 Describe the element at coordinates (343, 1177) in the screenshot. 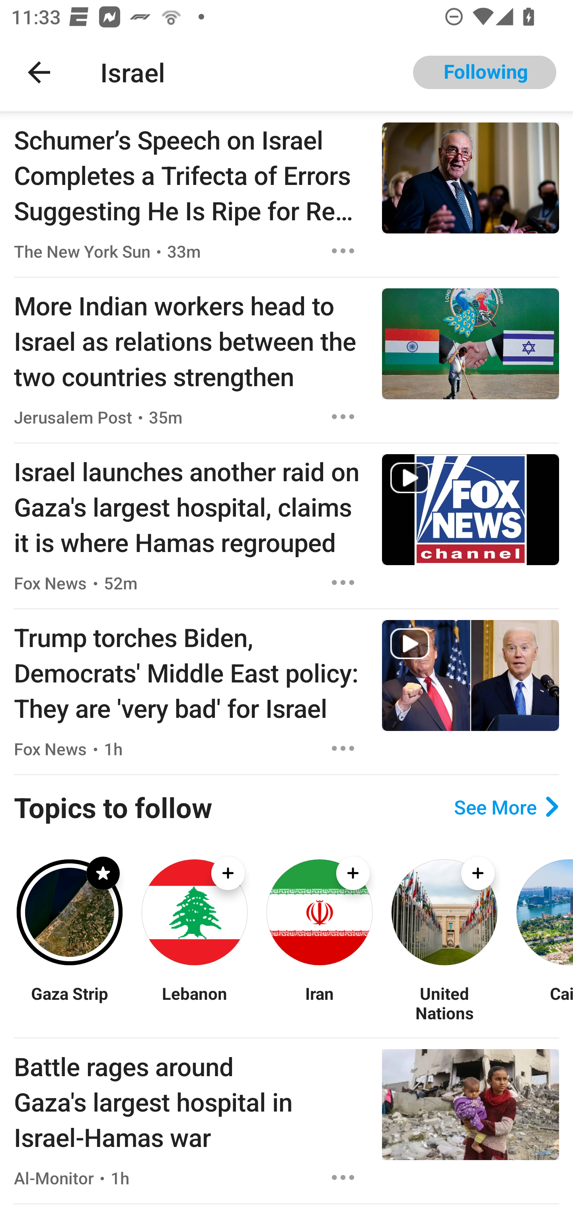

I see `Options` at that location.